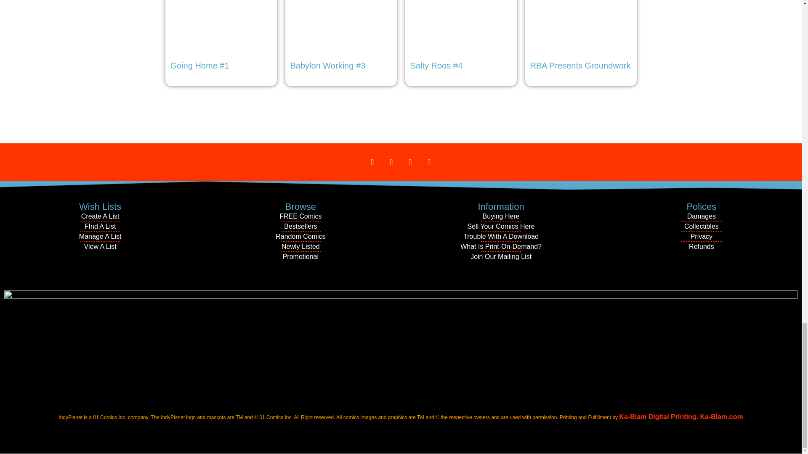  What do you see at coordinates (300, 257) in the screenshot?
I see `Promotional` at bounding box center [300, 257].